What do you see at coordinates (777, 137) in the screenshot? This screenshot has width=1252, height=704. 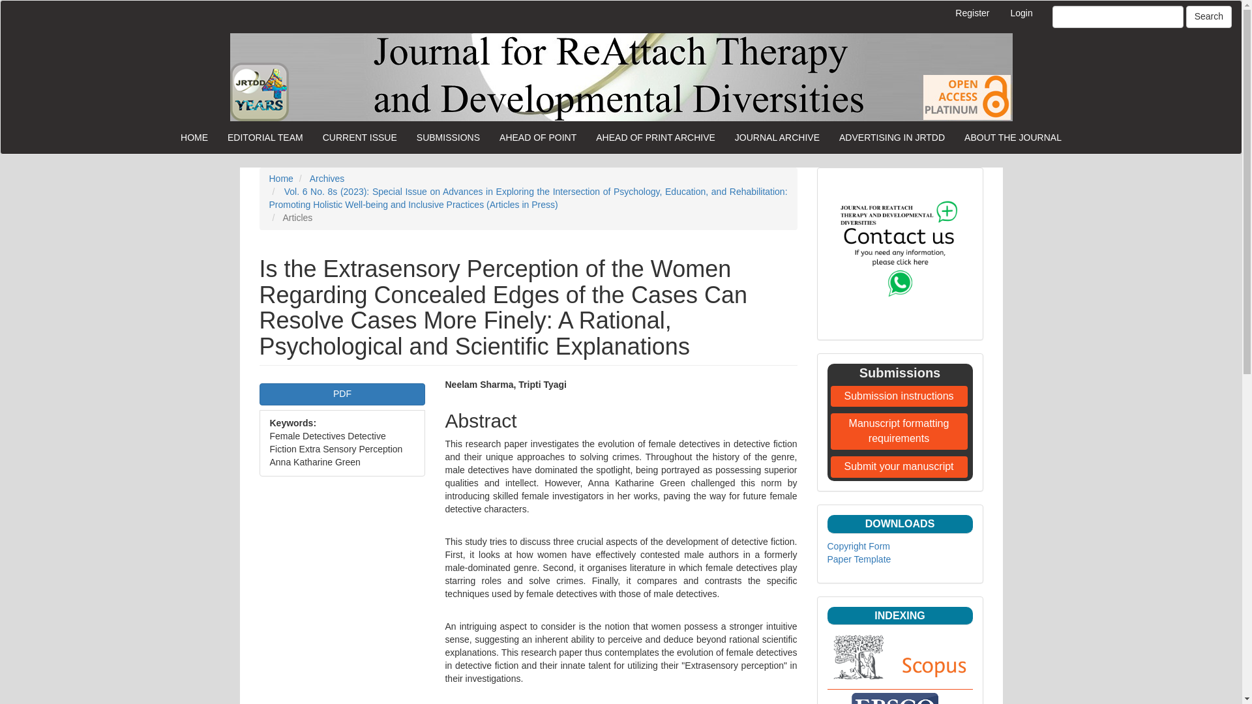 I see `JOURNAL ARCHIVE` at bounding box center [777, 137].